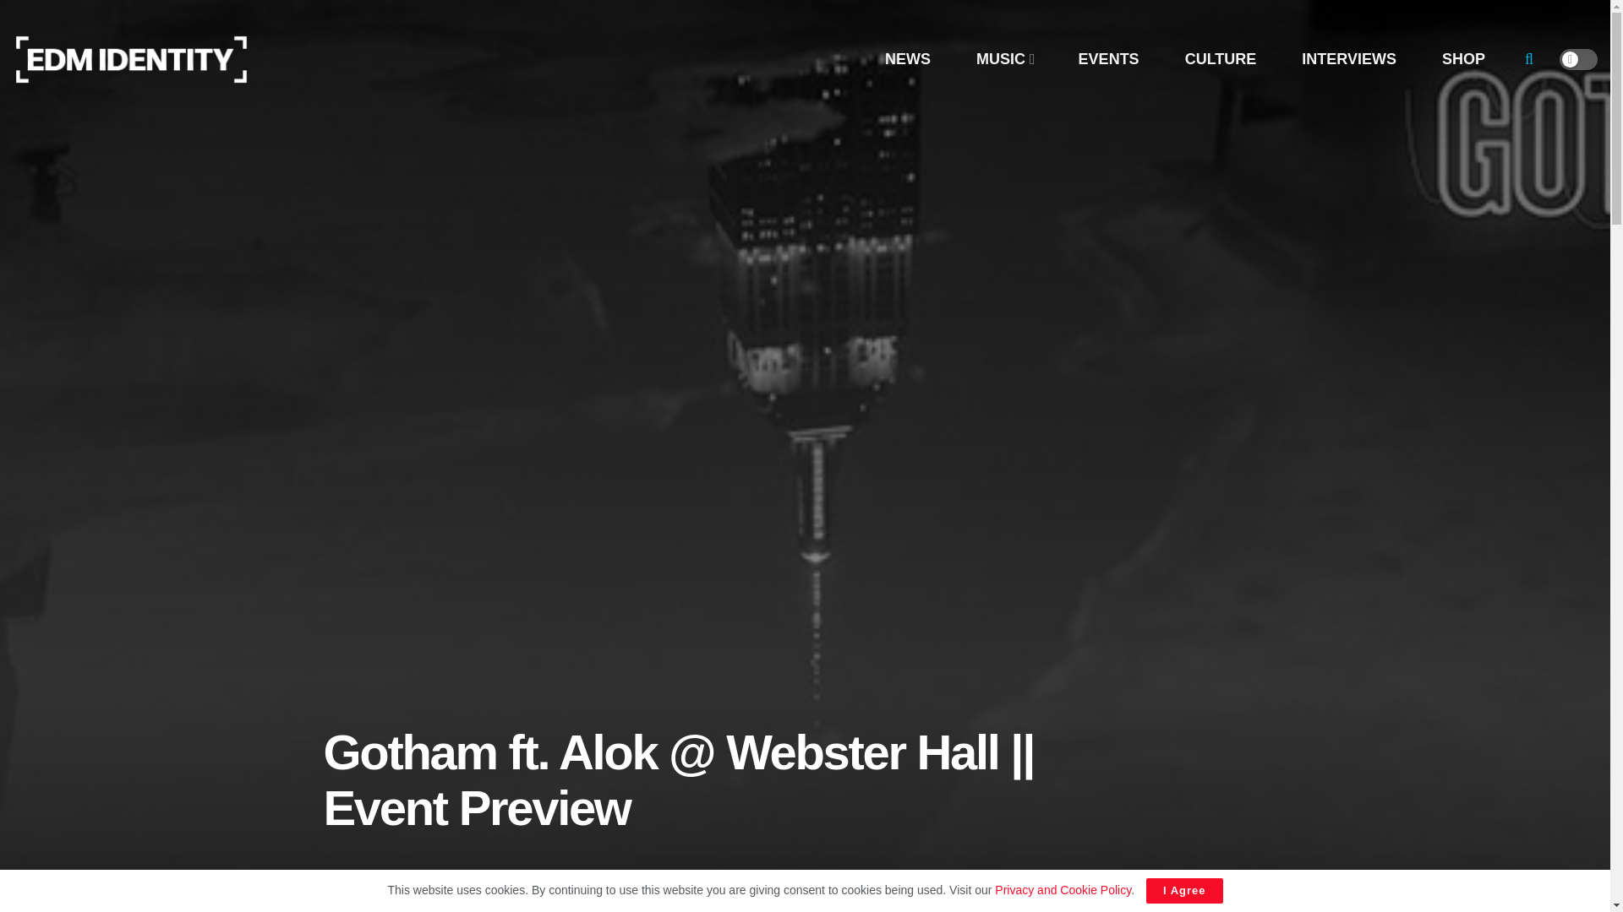 Image resolution: width=1623 pixels, height=912 pixels. Describe the element at coordinates (636, 909) in the screenshot. I see `Club Events` at that location.